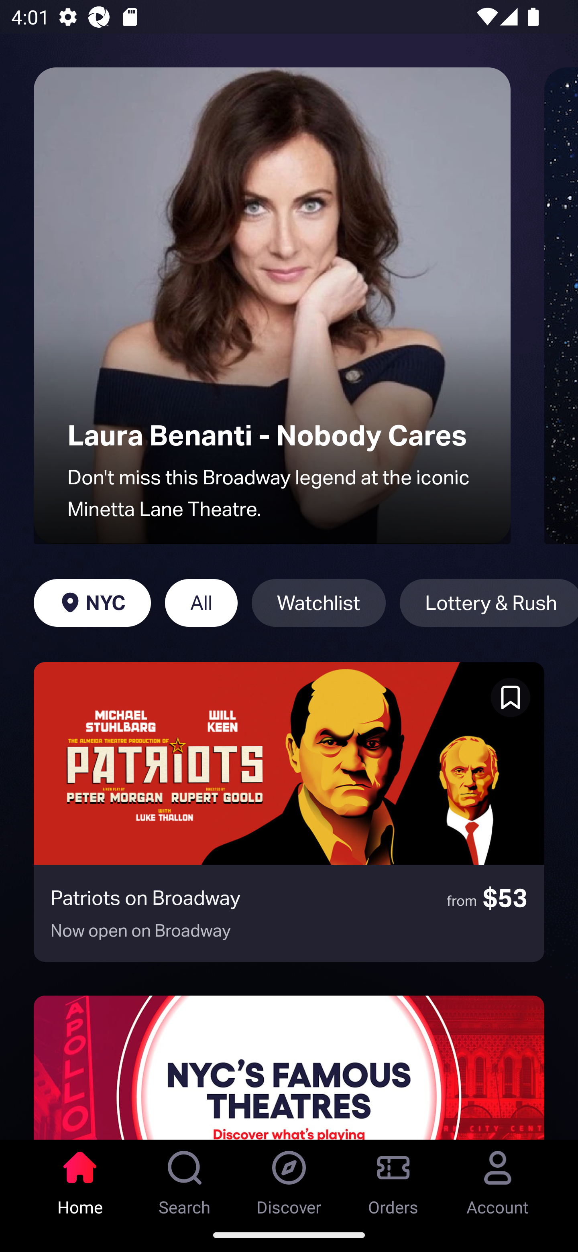  What do you see at coordinates (289, 1179) in the screenshot?
I see `Discover` at bounding box center [289, 1179].